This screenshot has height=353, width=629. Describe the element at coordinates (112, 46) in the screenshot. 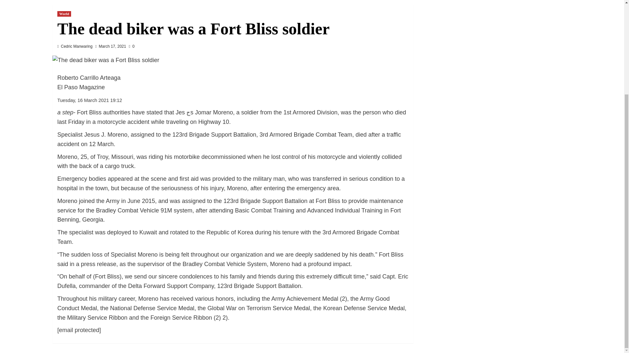

I see `March 17, 2021` at that location.